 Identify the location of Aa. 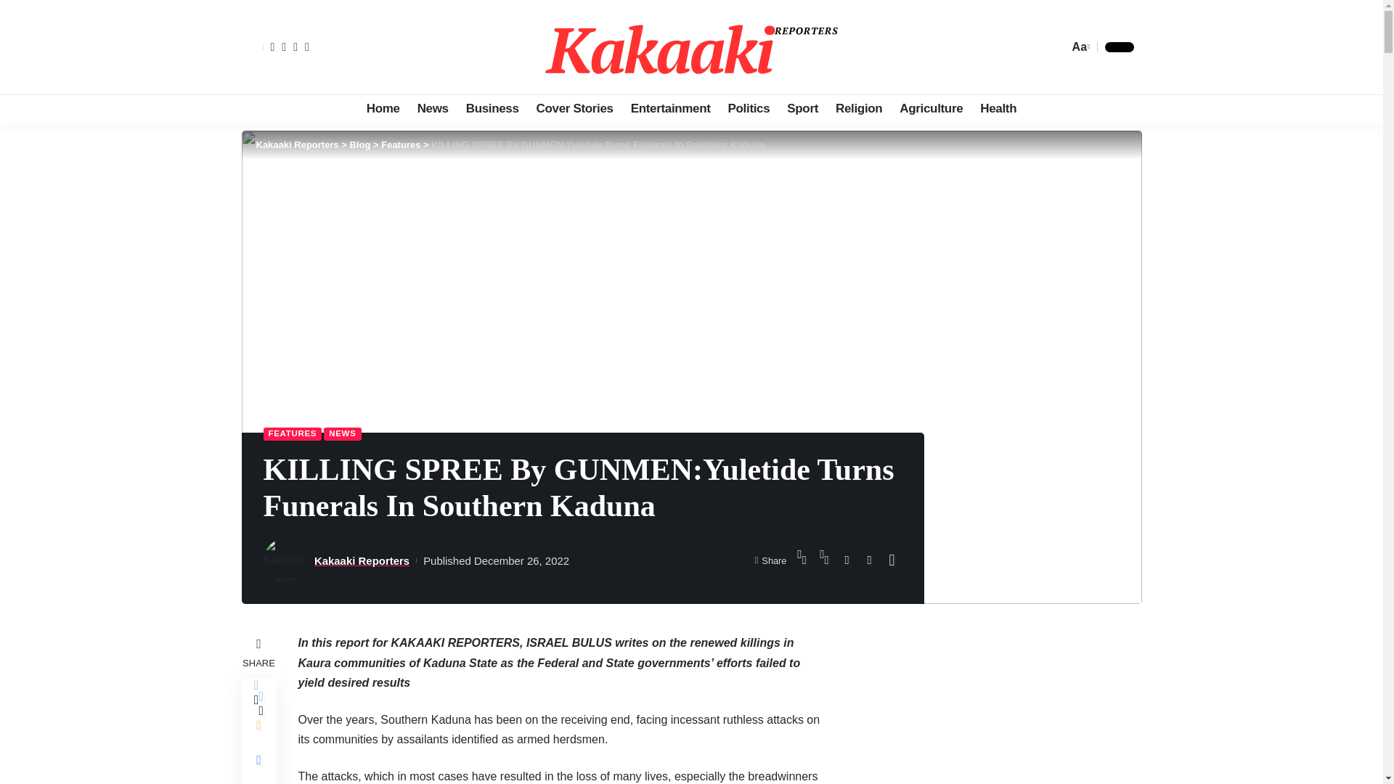
(1079, 46).